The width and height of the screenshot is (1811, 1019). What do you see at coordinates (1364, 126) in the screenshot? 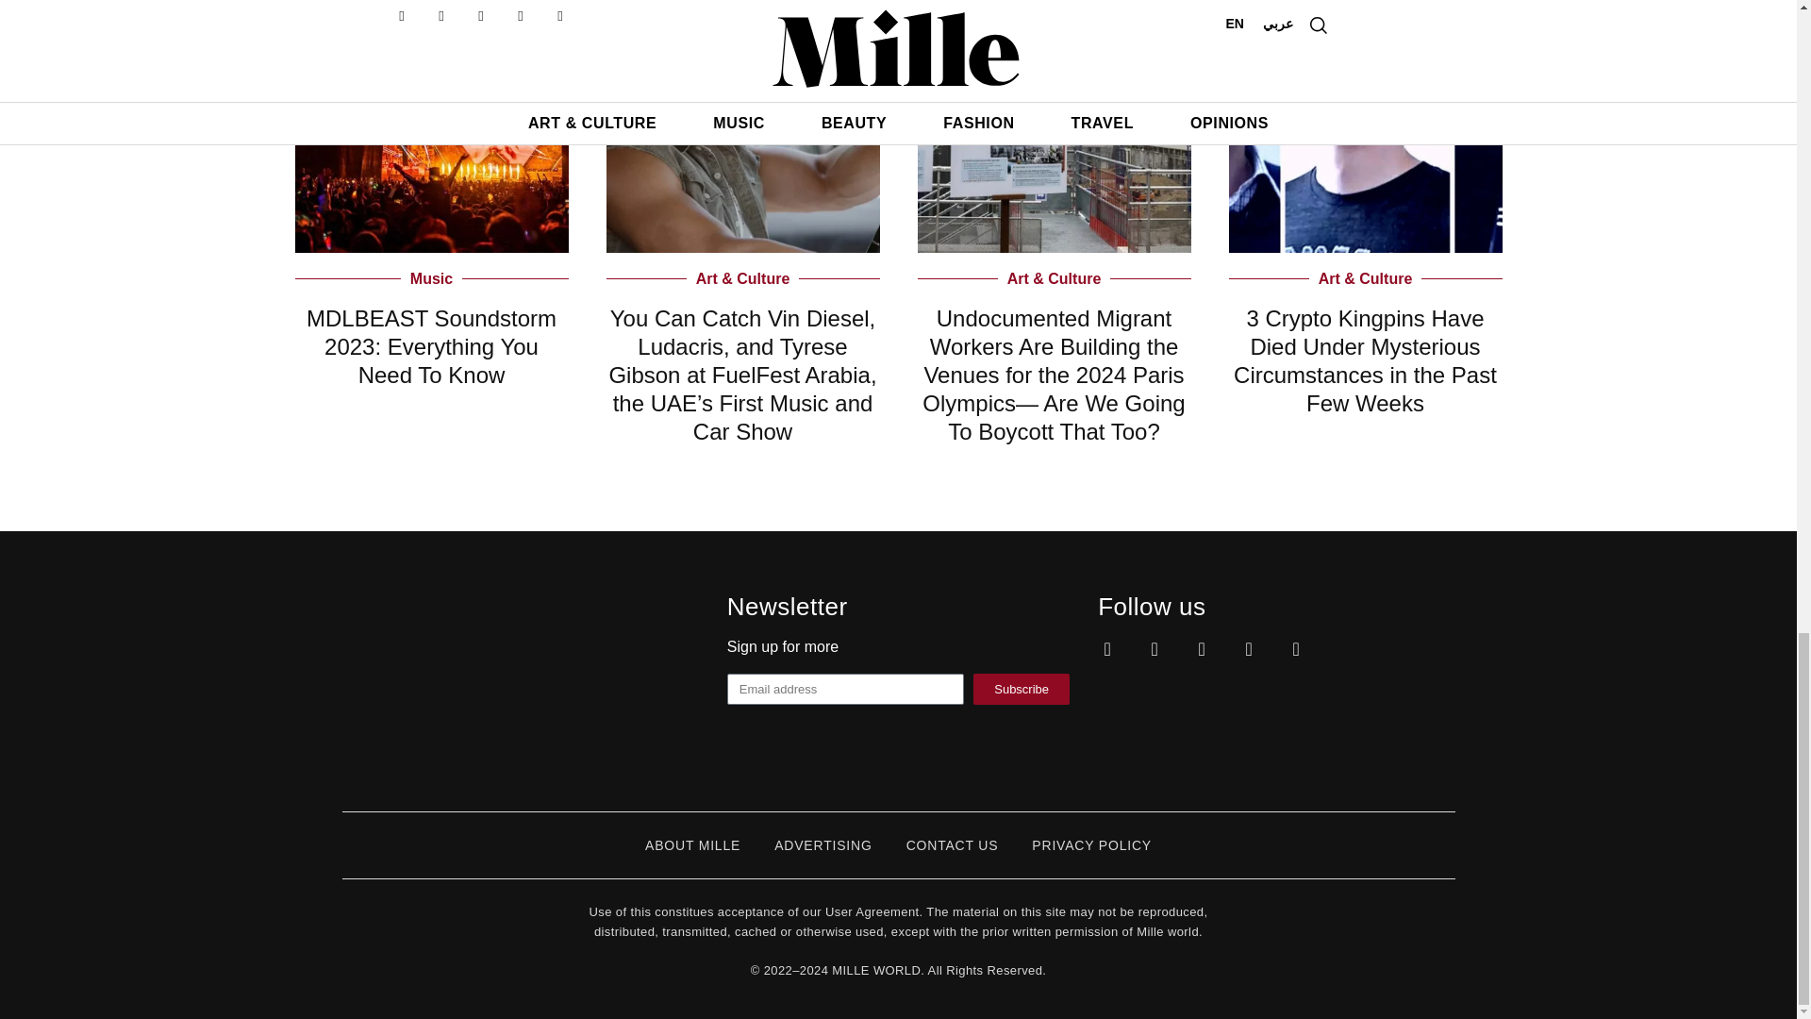
I see `crypto3` at bounding box center [1364, 126].